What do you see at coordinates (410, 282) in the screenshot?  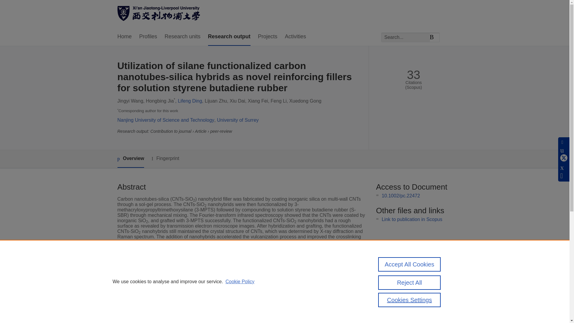 I see `Reject All` at bounding box center [410, 282].